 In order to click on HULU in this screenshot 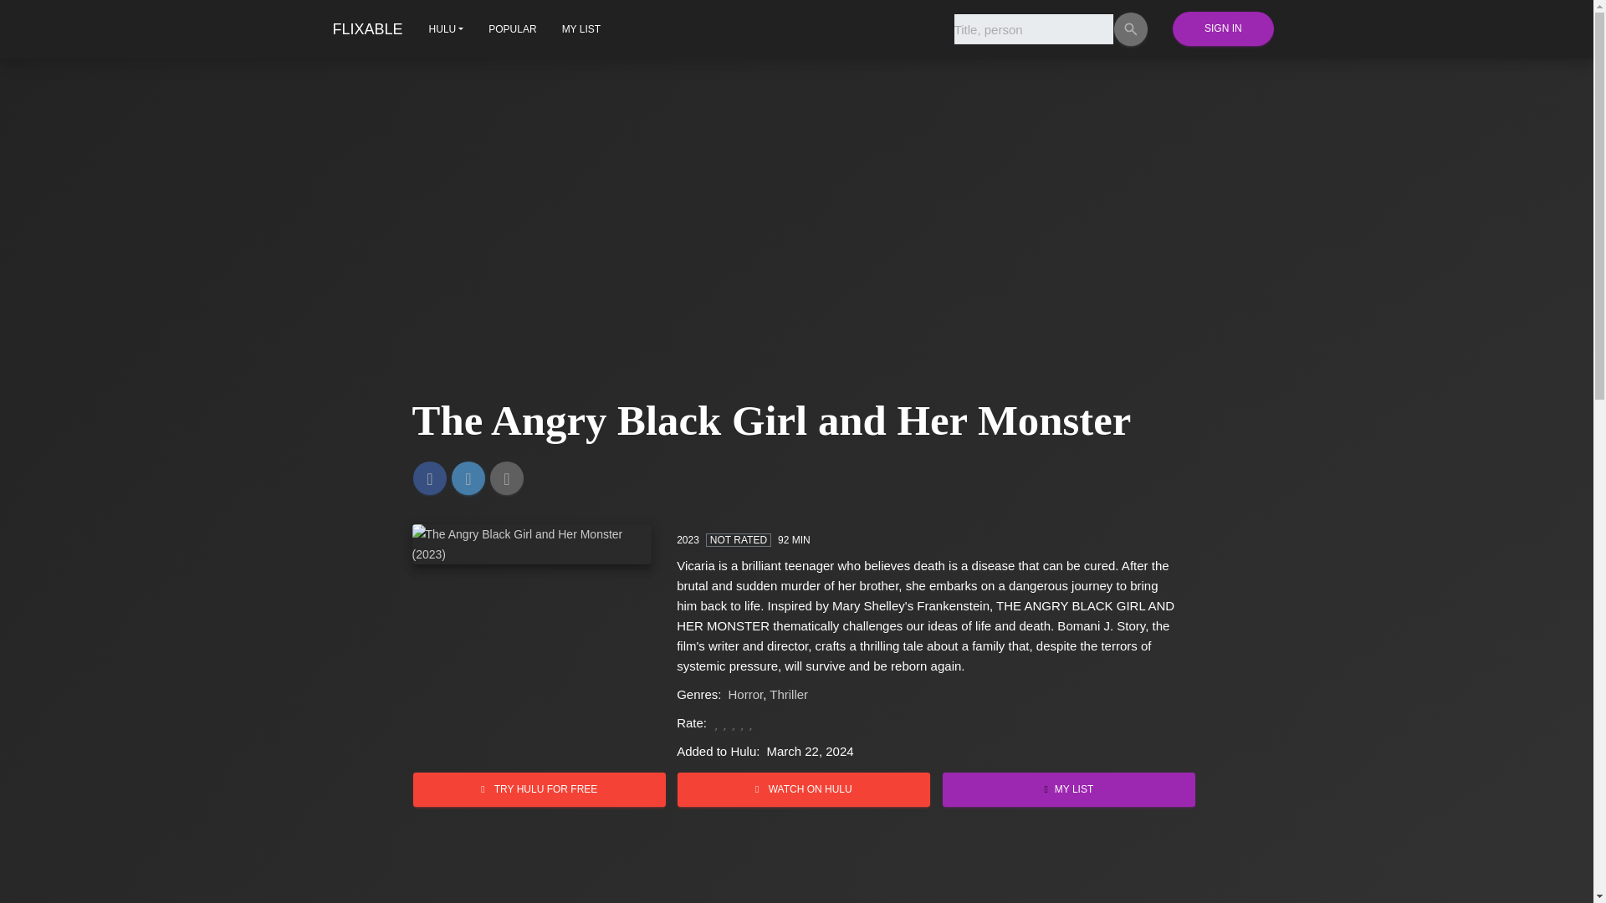, I will do `click(447, 28)`.